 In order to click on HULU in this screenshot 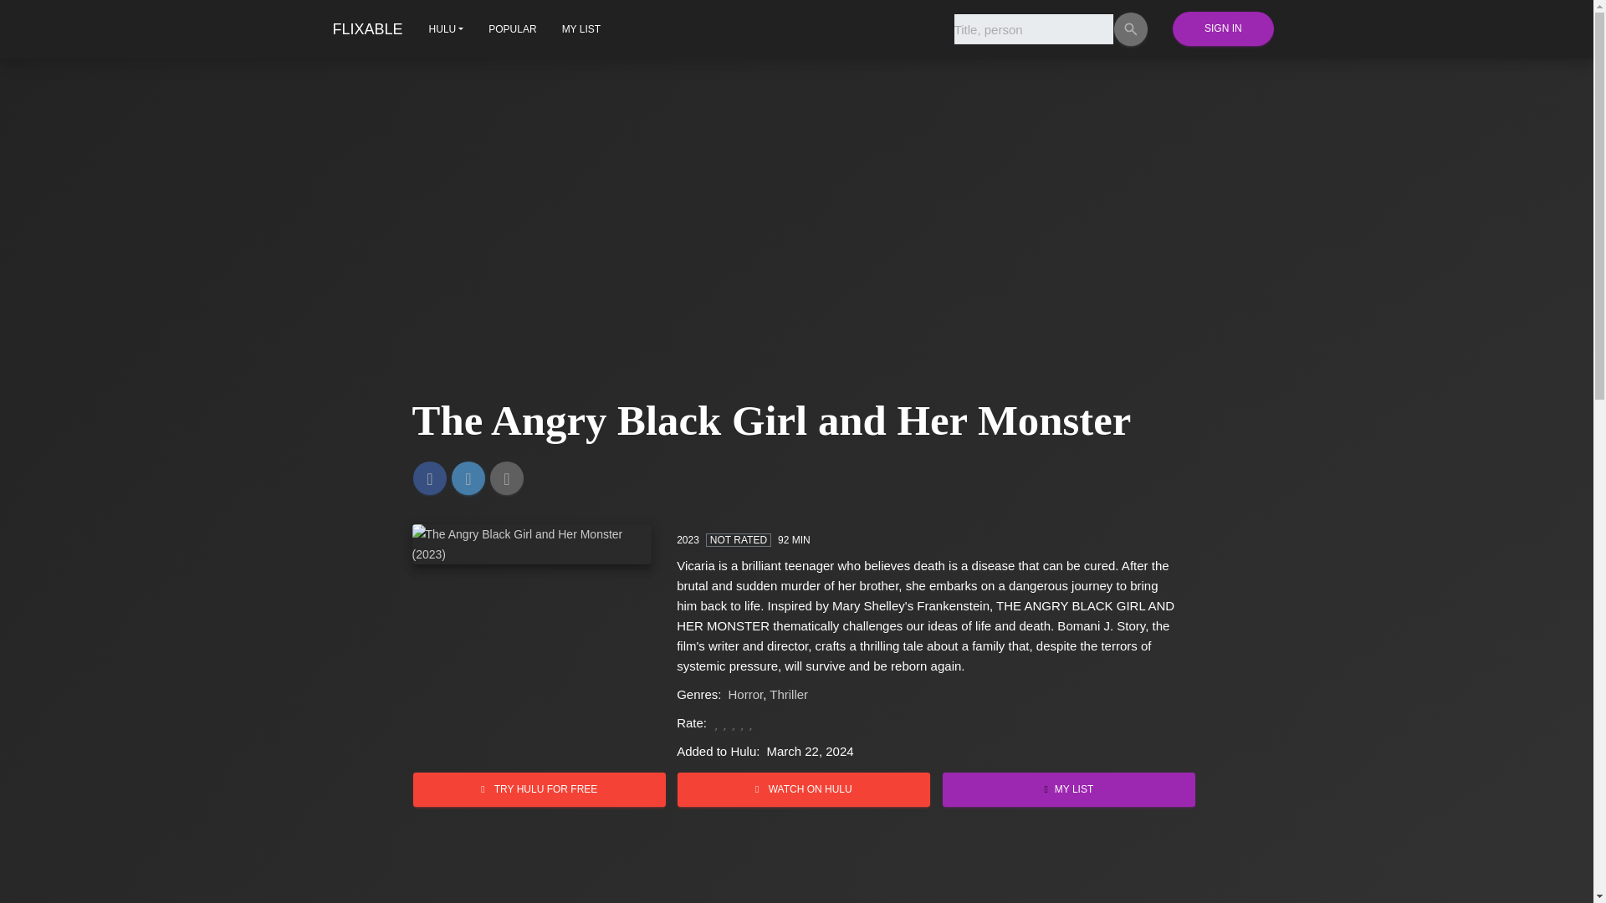, I will do `click(447, 28)`.